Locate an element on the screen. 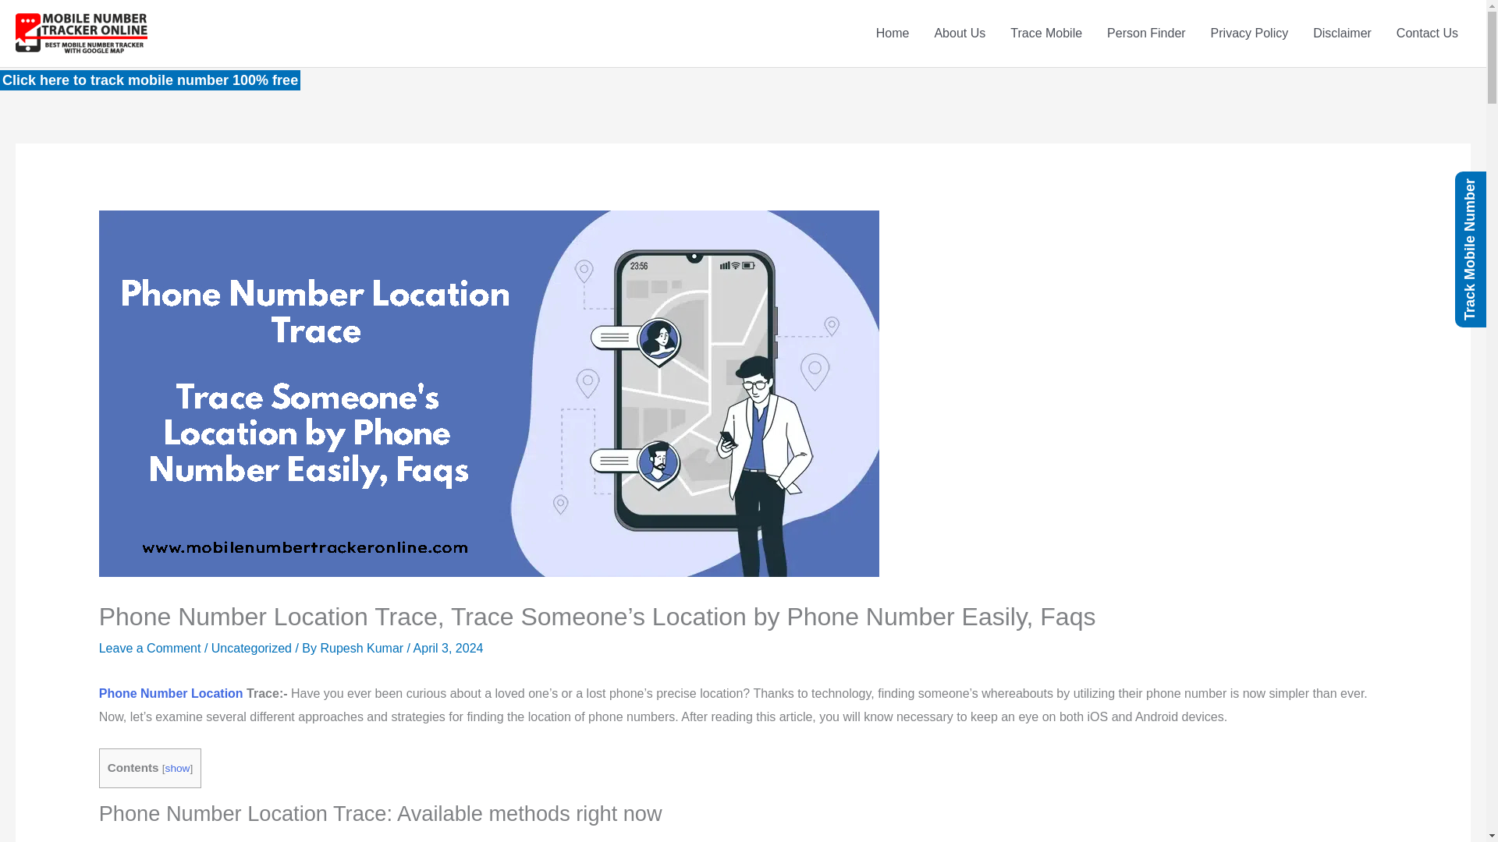 Image resolution: width=1498 pixels, height=842 pixels. View all posts by Rupesh Kumar is located at coordinates (363, 648).